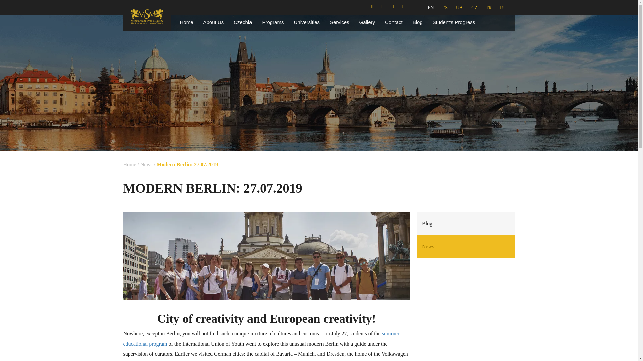  Describe the element at coordinates (213, 22) in the screenshot. I see `About Us` at that location.